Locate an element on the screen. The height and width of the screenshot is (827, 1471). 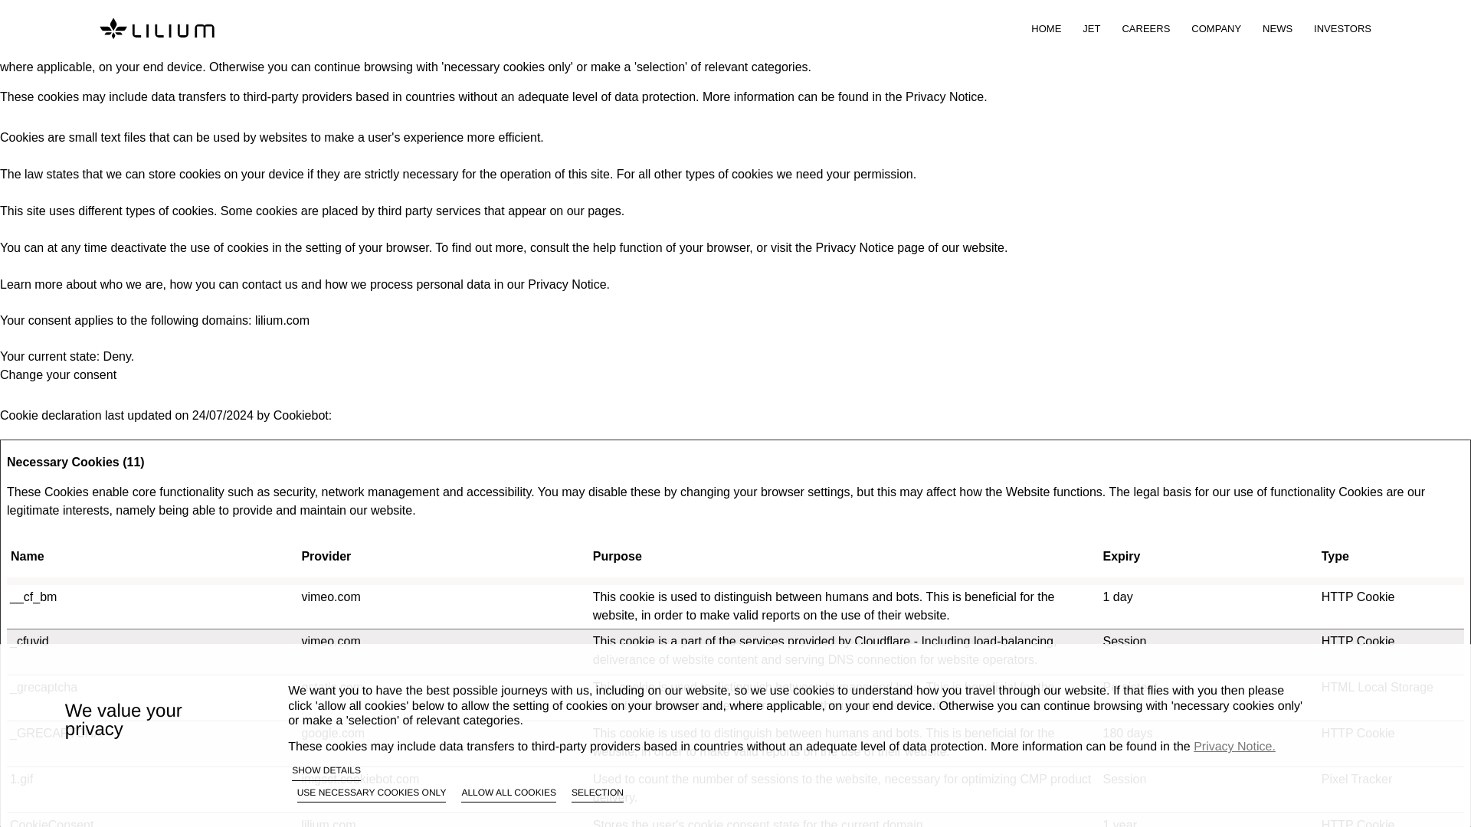
USE NECESSARY COOKIES ONLY is located at coordinates (372, 795).